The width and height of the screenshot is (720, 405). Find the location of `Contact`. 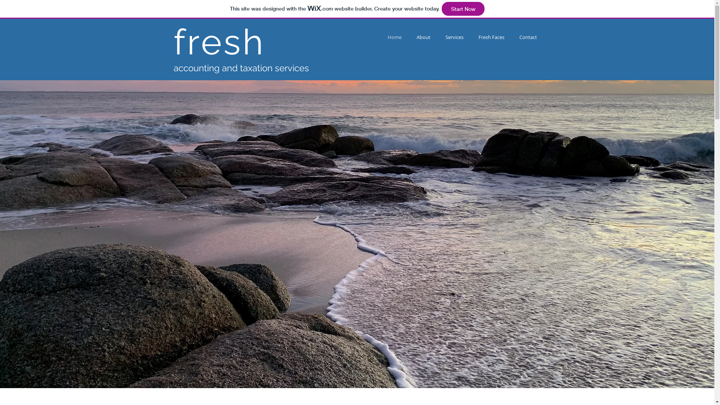

Contact is located at coordinates (528, 37).